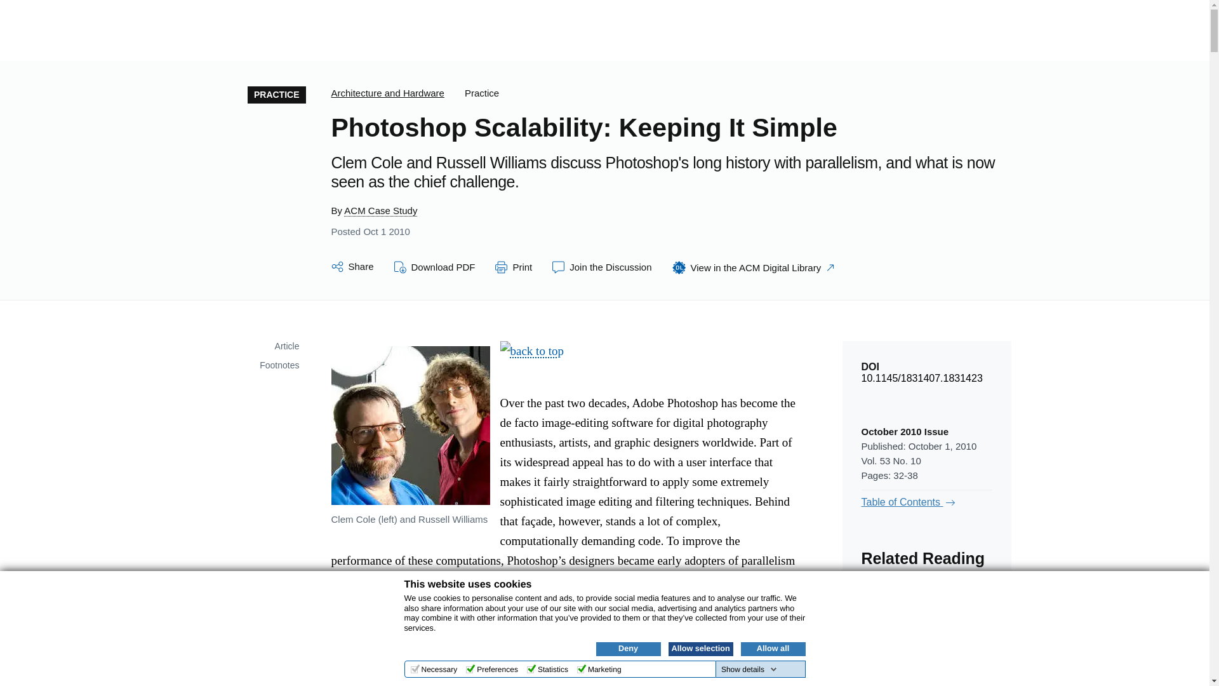 The image size is (1219, 686). What do you see at coordinates (700, 649) in the screenshot?
I see `Allow selection` at bounding box center [700, 649].